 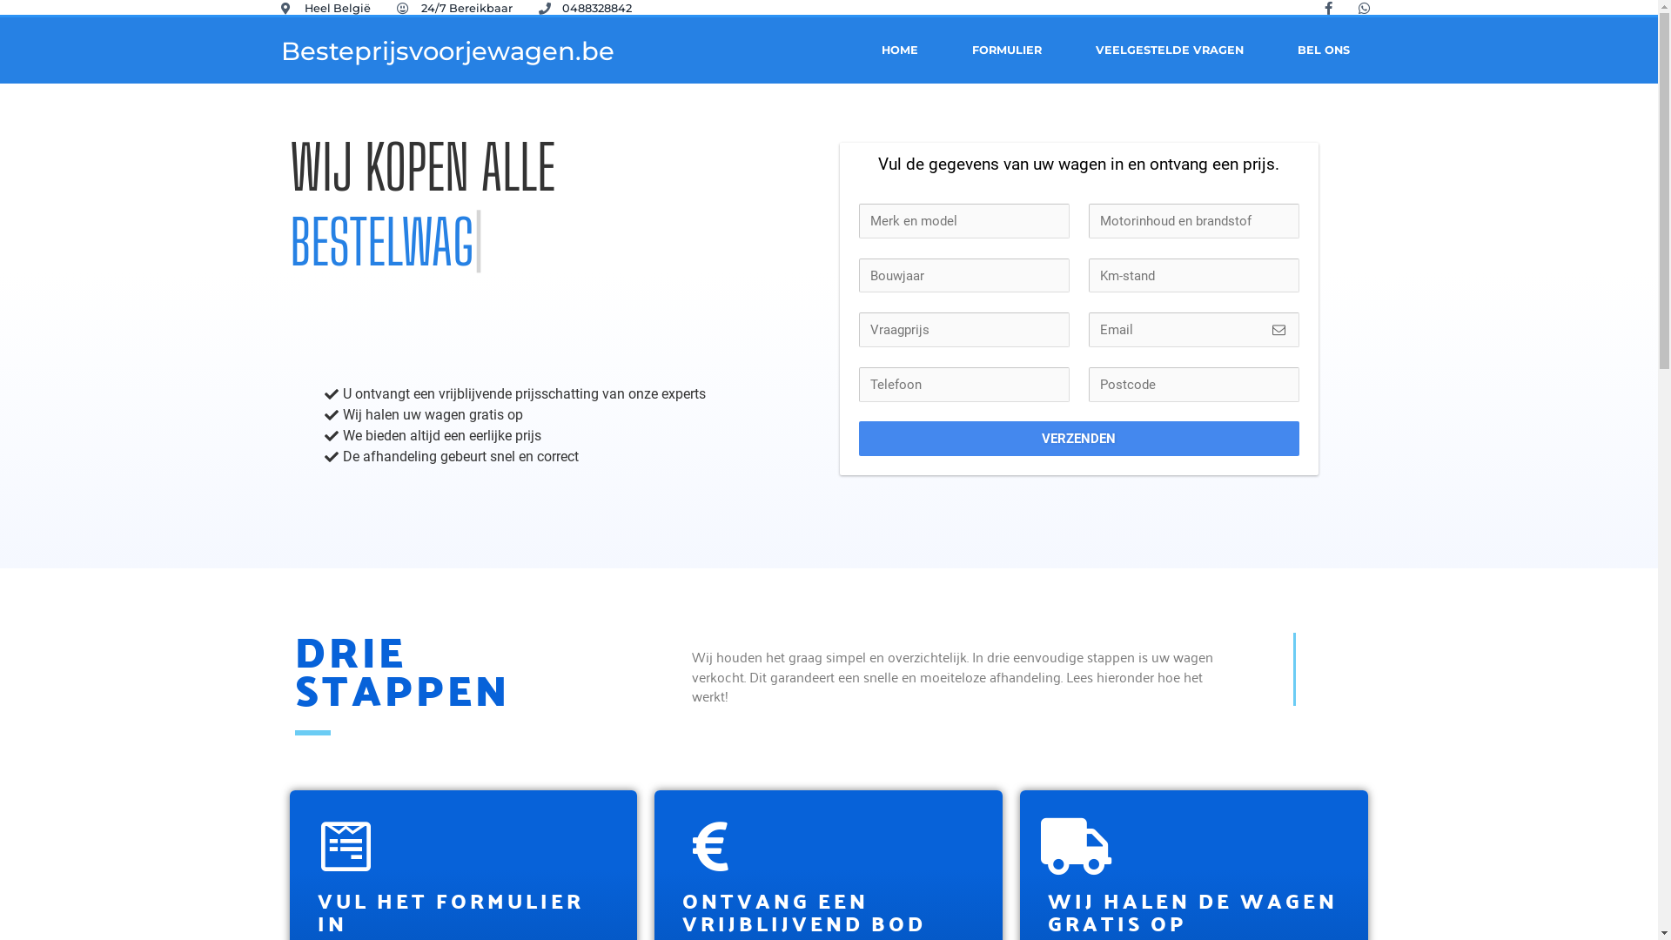 What do you see at coordinates (1007, 50) in the screenshot?
I see `FORMULIER` at bounding box center [1007, 50].